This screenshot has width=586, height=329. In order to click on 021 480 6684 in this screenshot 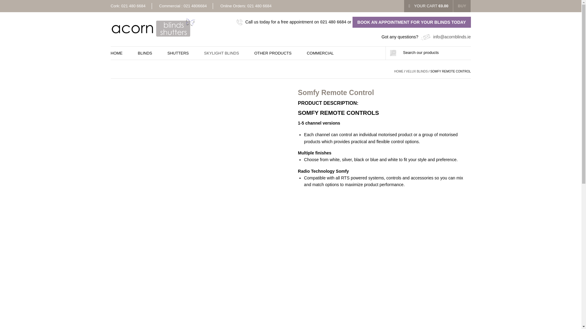, I will do `click(259, 6)`.